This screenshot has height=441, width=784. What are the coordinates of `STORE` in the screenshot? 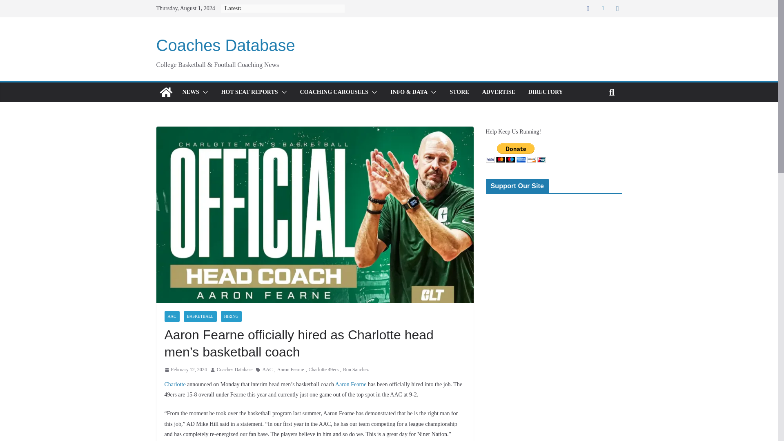 It's located at (459, 92).